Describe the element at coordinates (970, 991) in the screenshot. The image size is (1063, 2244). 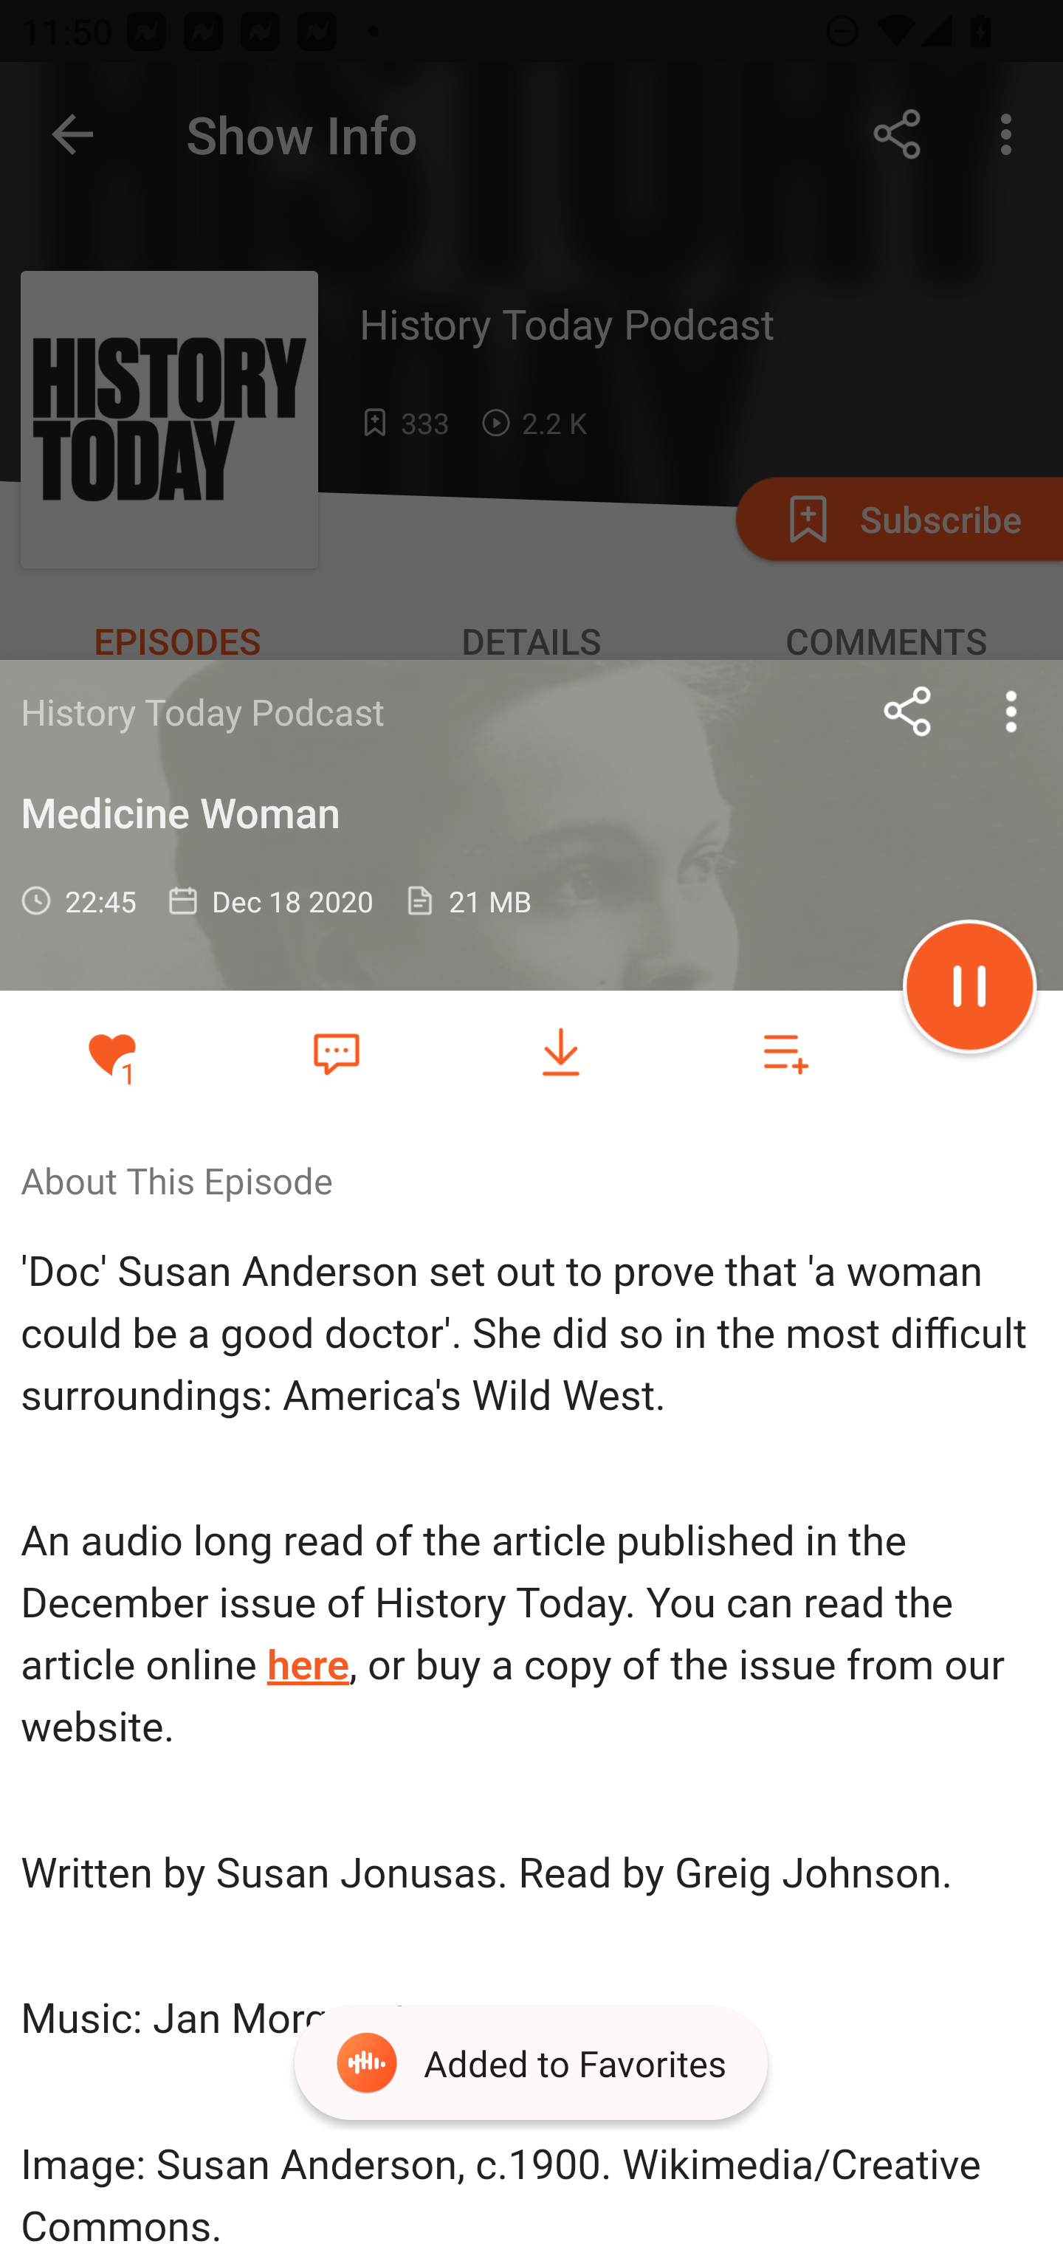
I see `Pause` at that location.